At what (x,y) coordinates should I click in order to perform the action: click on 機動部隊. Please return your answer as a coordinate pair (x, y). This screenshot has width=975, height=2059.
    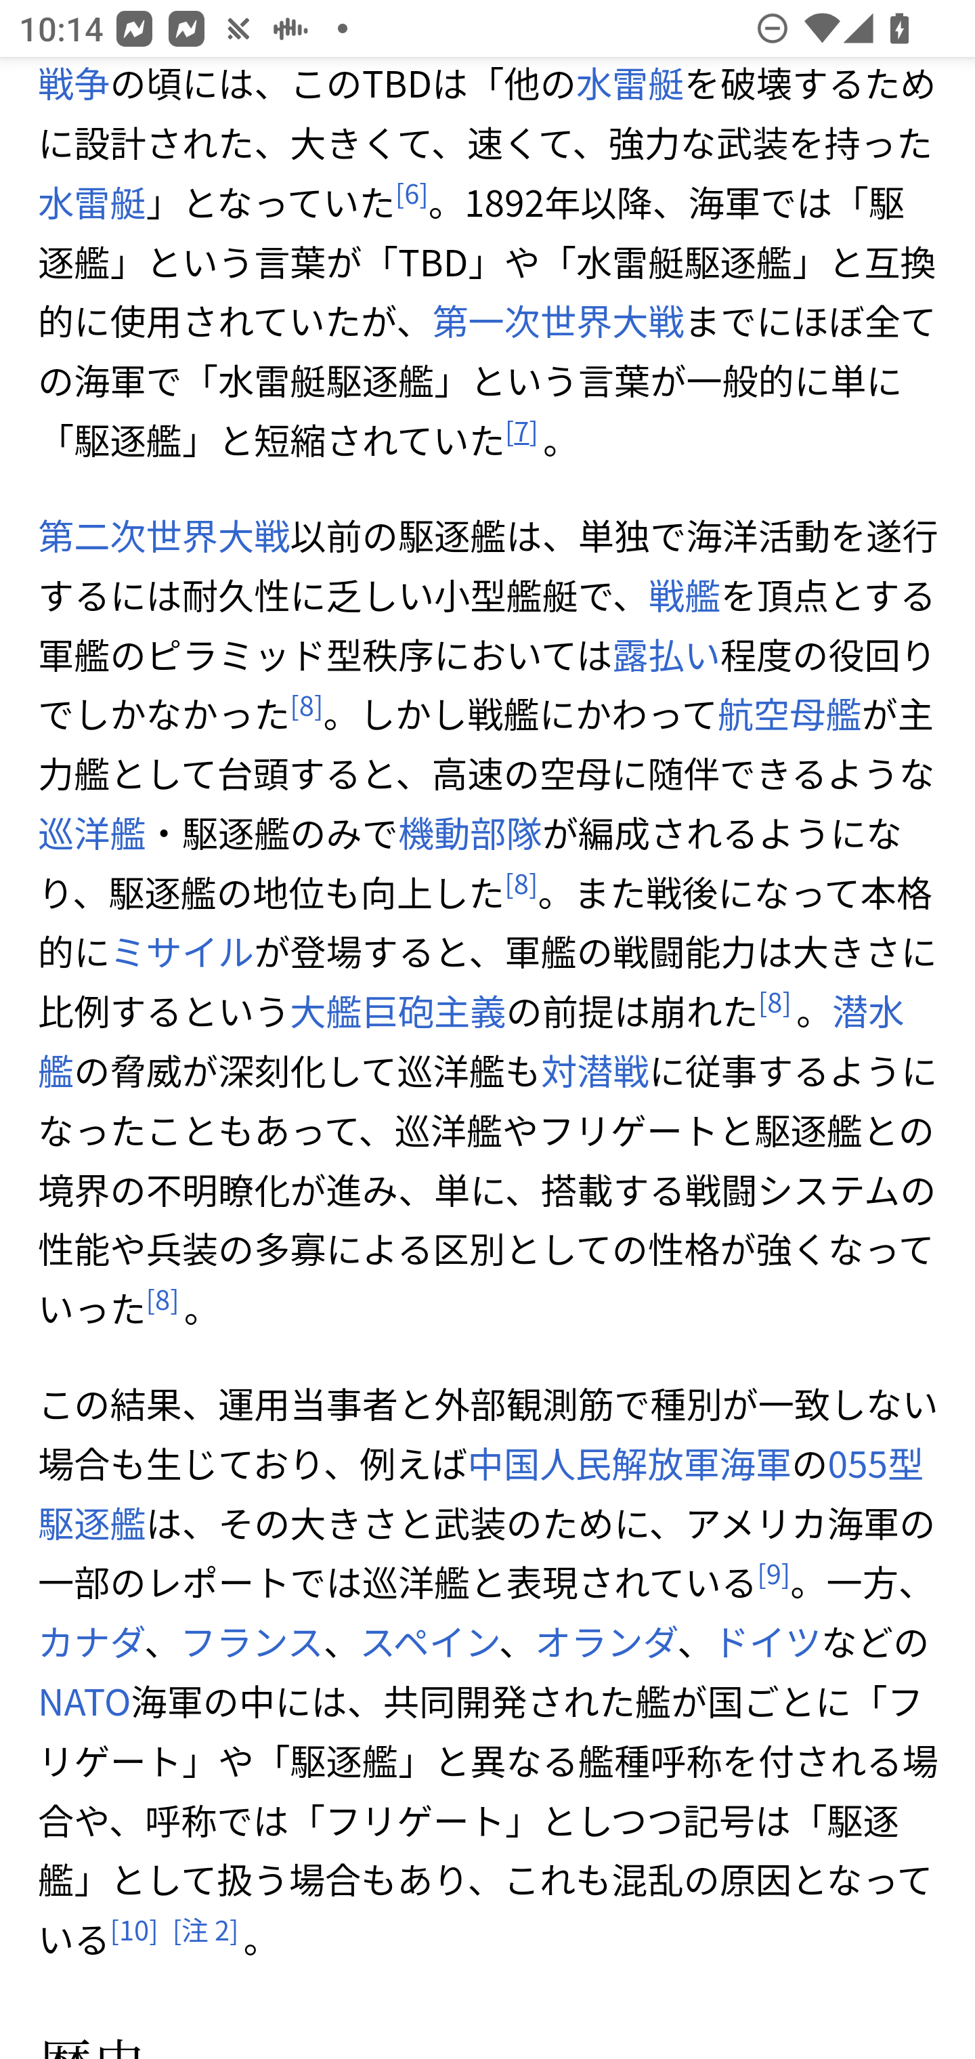
    Looking at the image, I should click on (469, 832).